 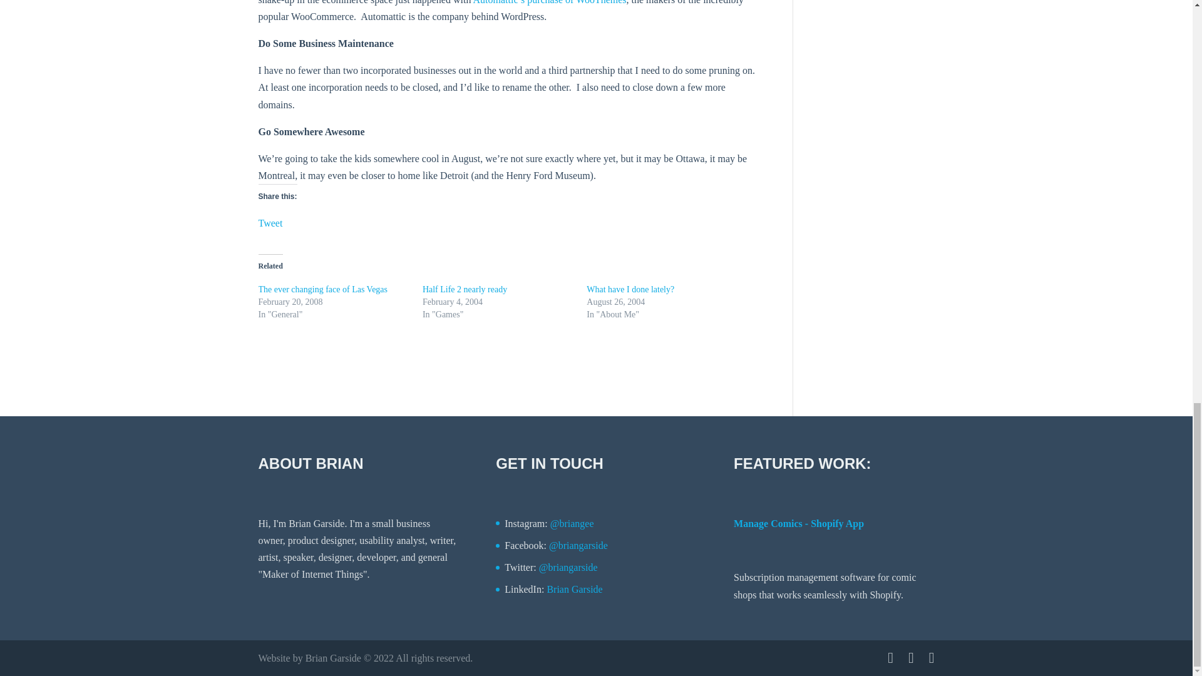 What do you see at coordinates (465, 289) in the screenshot?
I see `Half Life 2 nearly ready` at bounding box center [465, 289].